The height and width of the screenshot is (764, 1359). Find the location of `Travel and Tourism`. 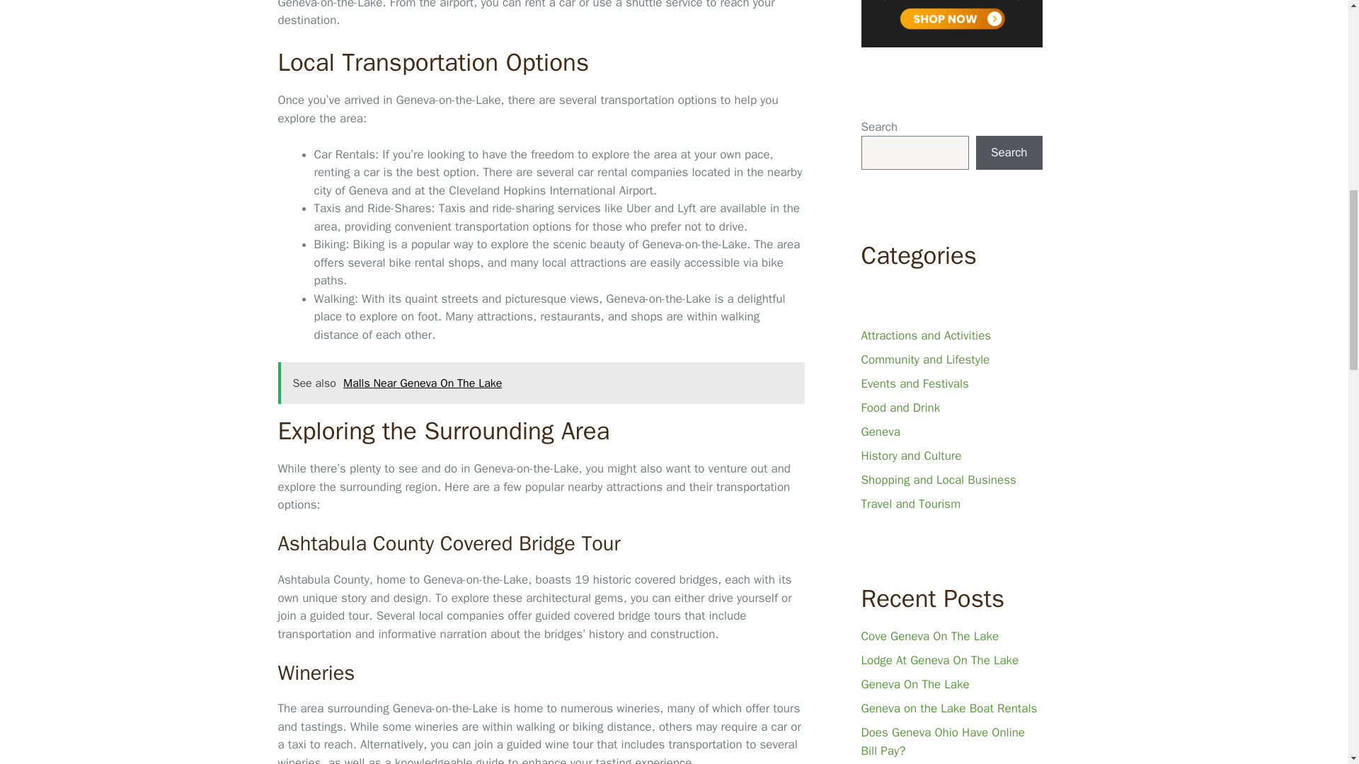

Travel and Tourism is located at coordinates (910, 504).